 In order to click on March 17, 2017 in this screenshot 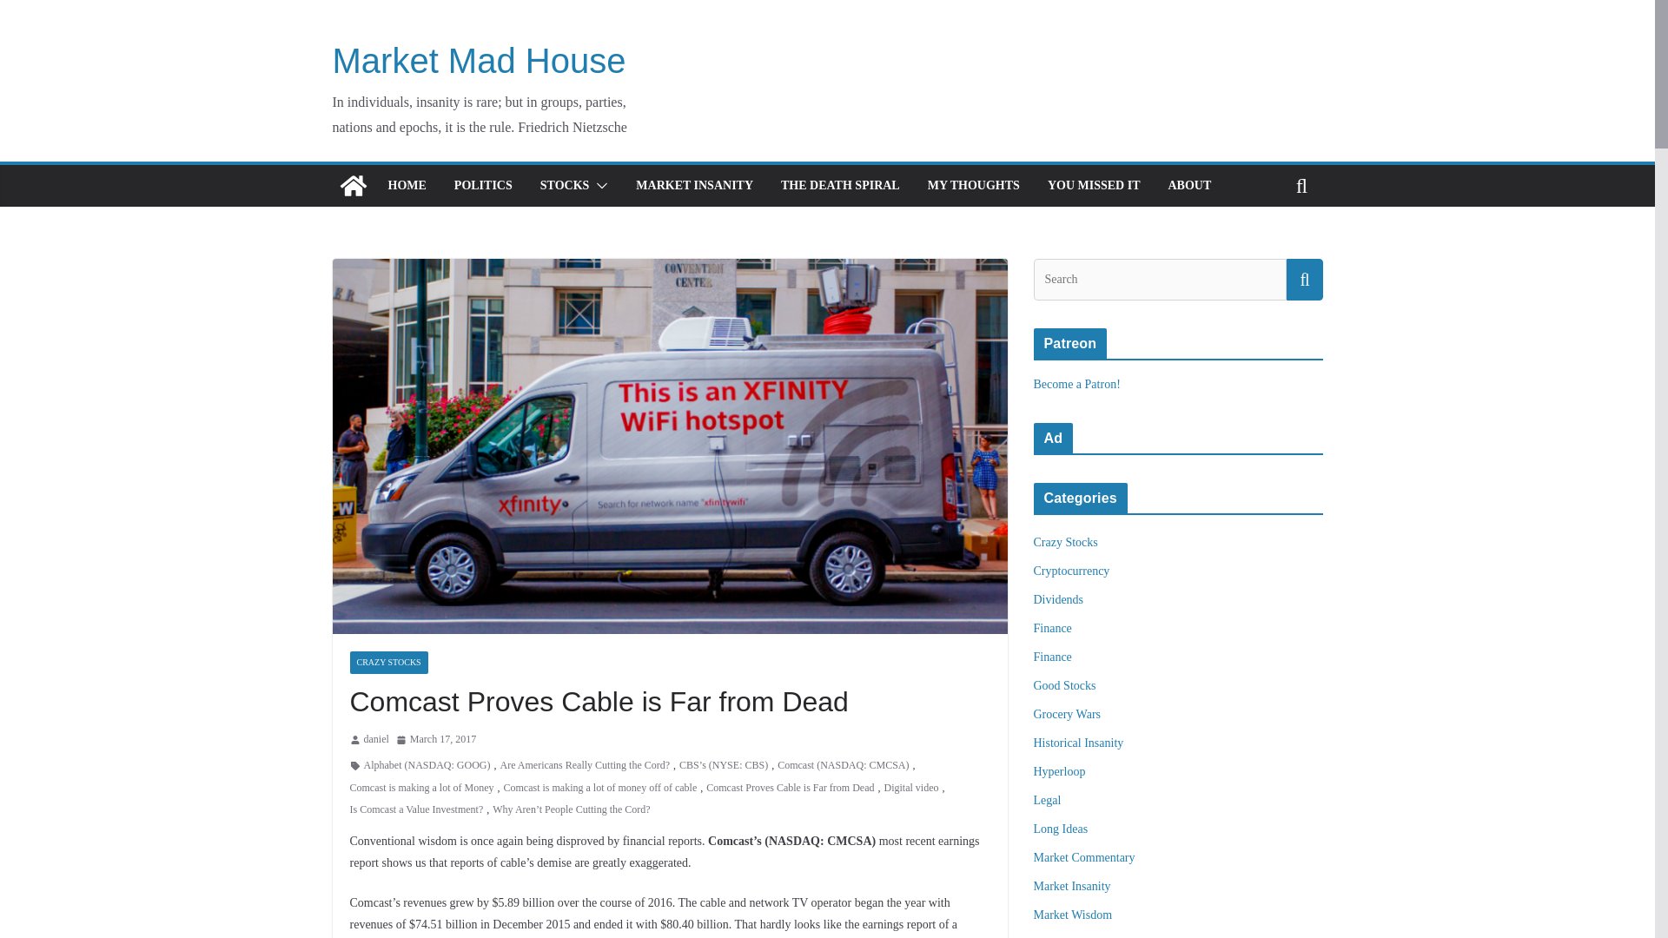, I will do `click(436, 740)`.